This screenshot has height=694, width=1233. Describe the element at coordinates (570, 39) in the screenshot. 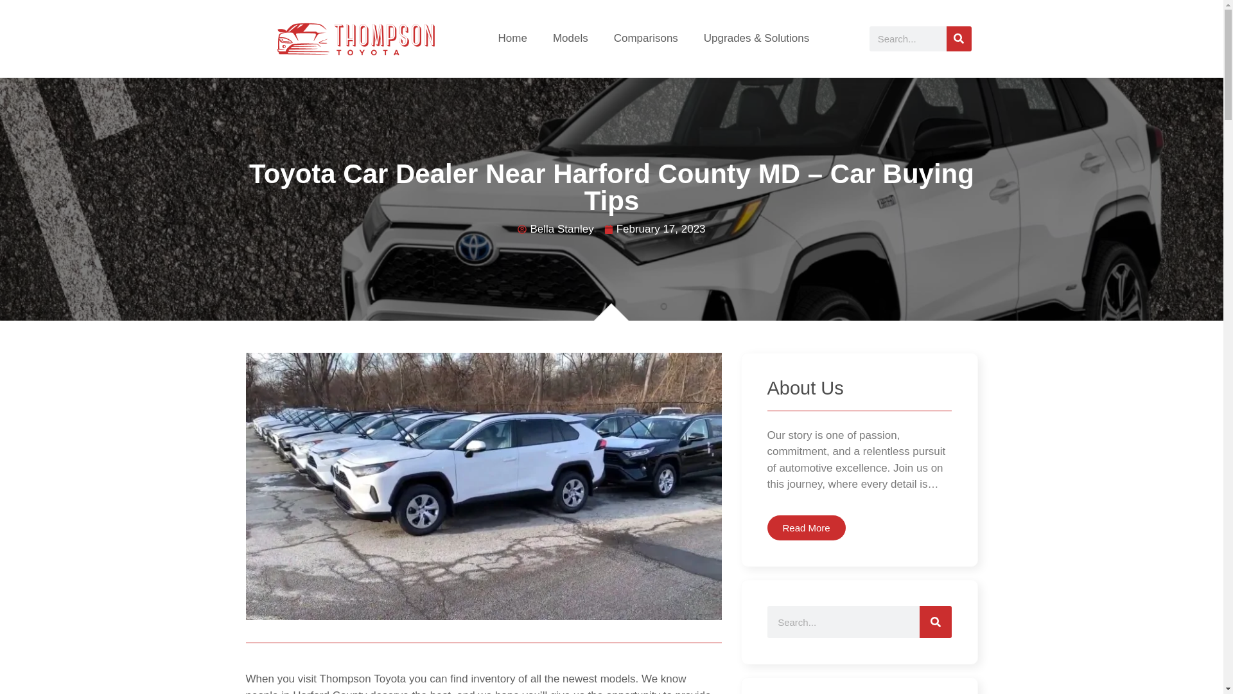

I see `Models` at that location.